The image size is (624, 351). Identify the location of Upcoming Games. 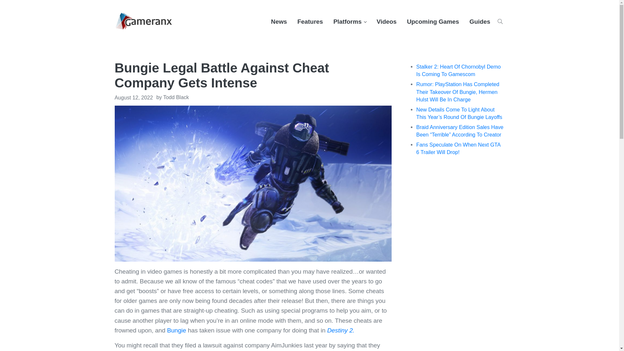
(433, 21).